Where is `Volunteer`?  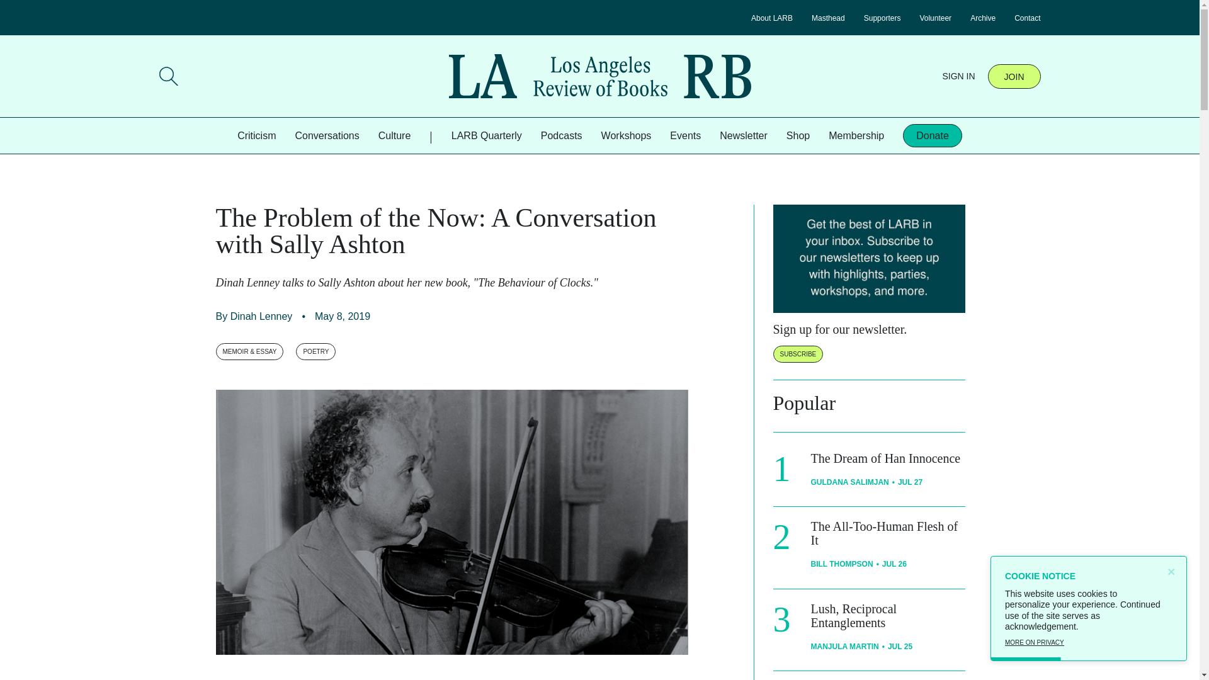
Volunteer is located at coordinates (935, 18).